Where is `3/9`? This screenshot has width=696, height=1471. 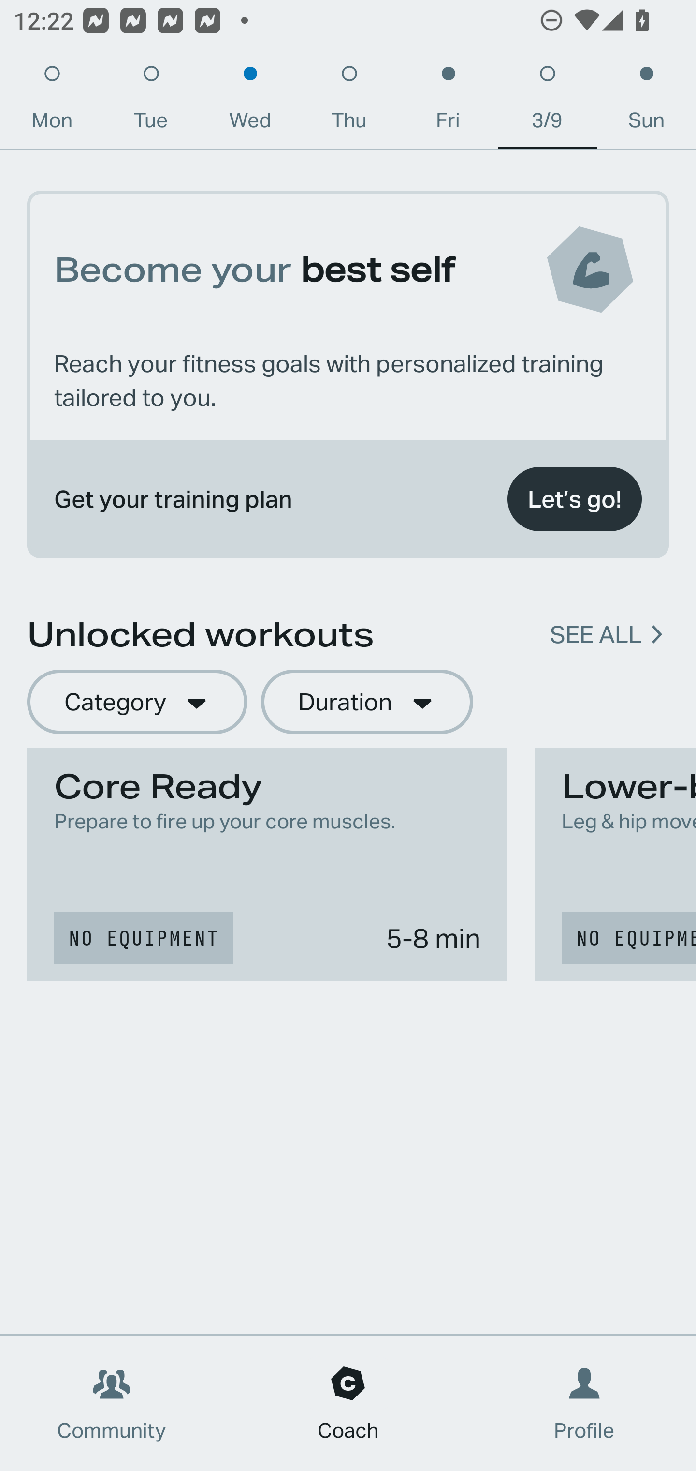
3/9 is located at coordinates (547, 102).